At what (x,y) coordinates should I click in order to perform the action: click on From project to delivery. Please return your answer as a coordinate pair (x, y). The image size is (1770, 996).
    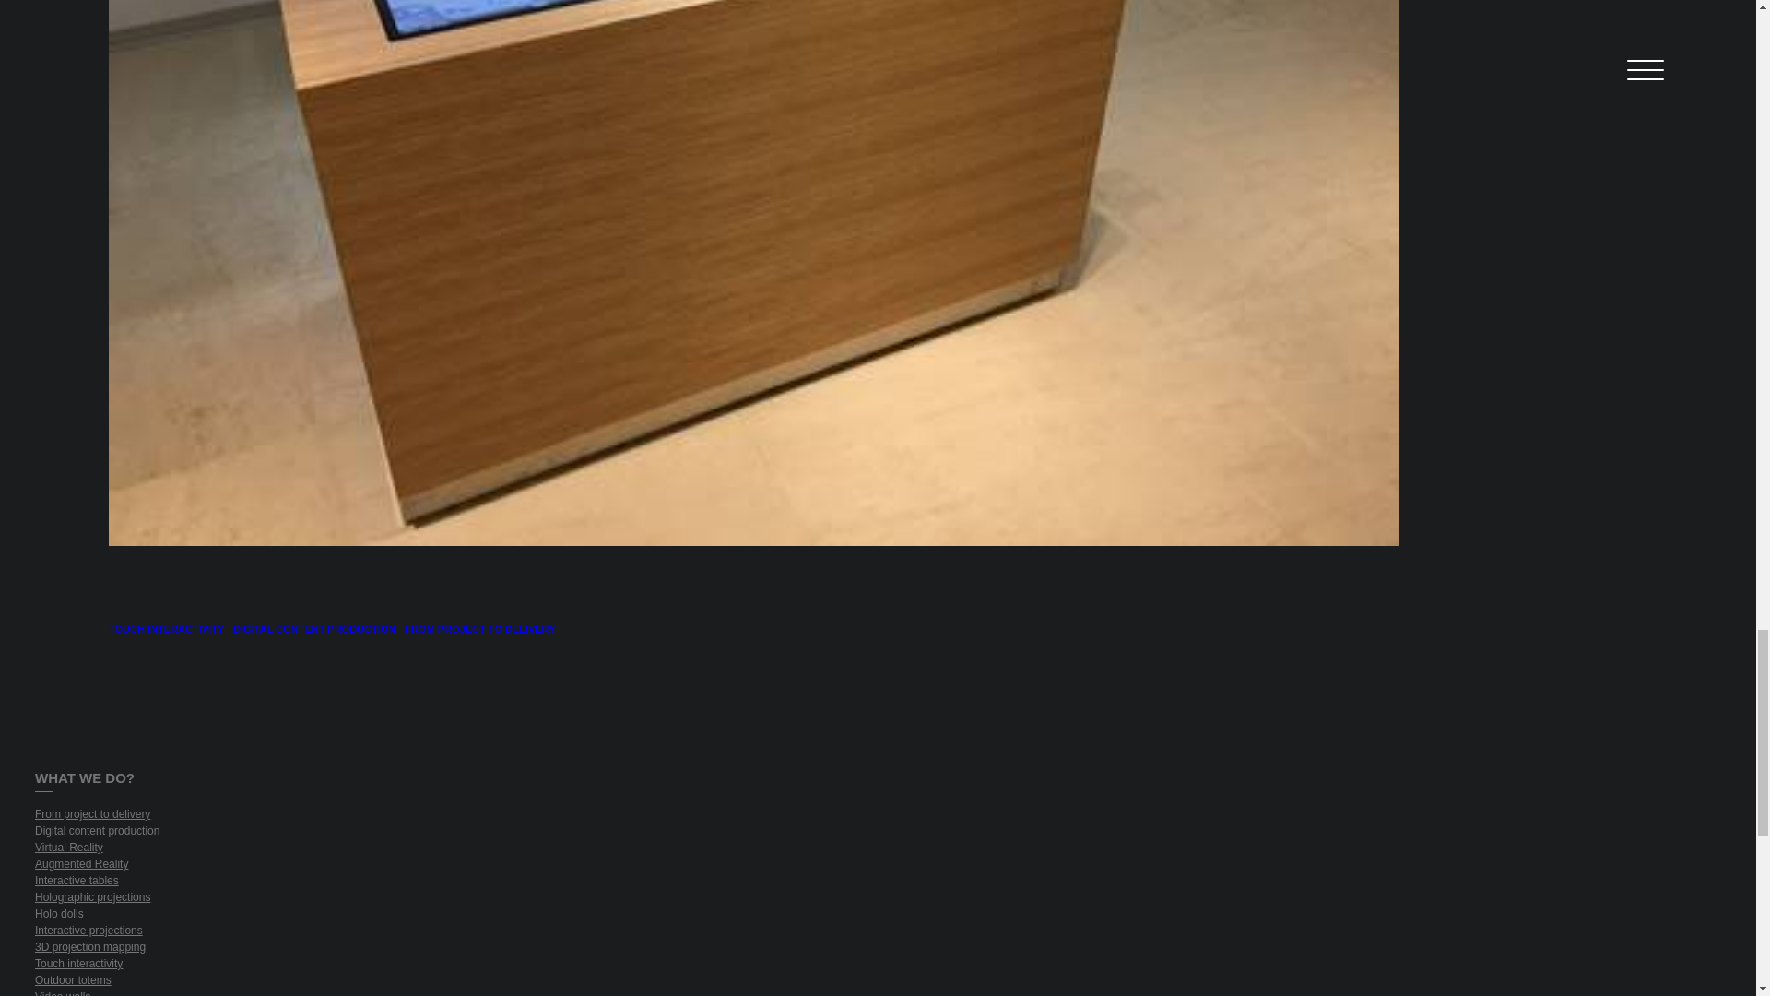
    Looking at the image, I should click on (680, 815).